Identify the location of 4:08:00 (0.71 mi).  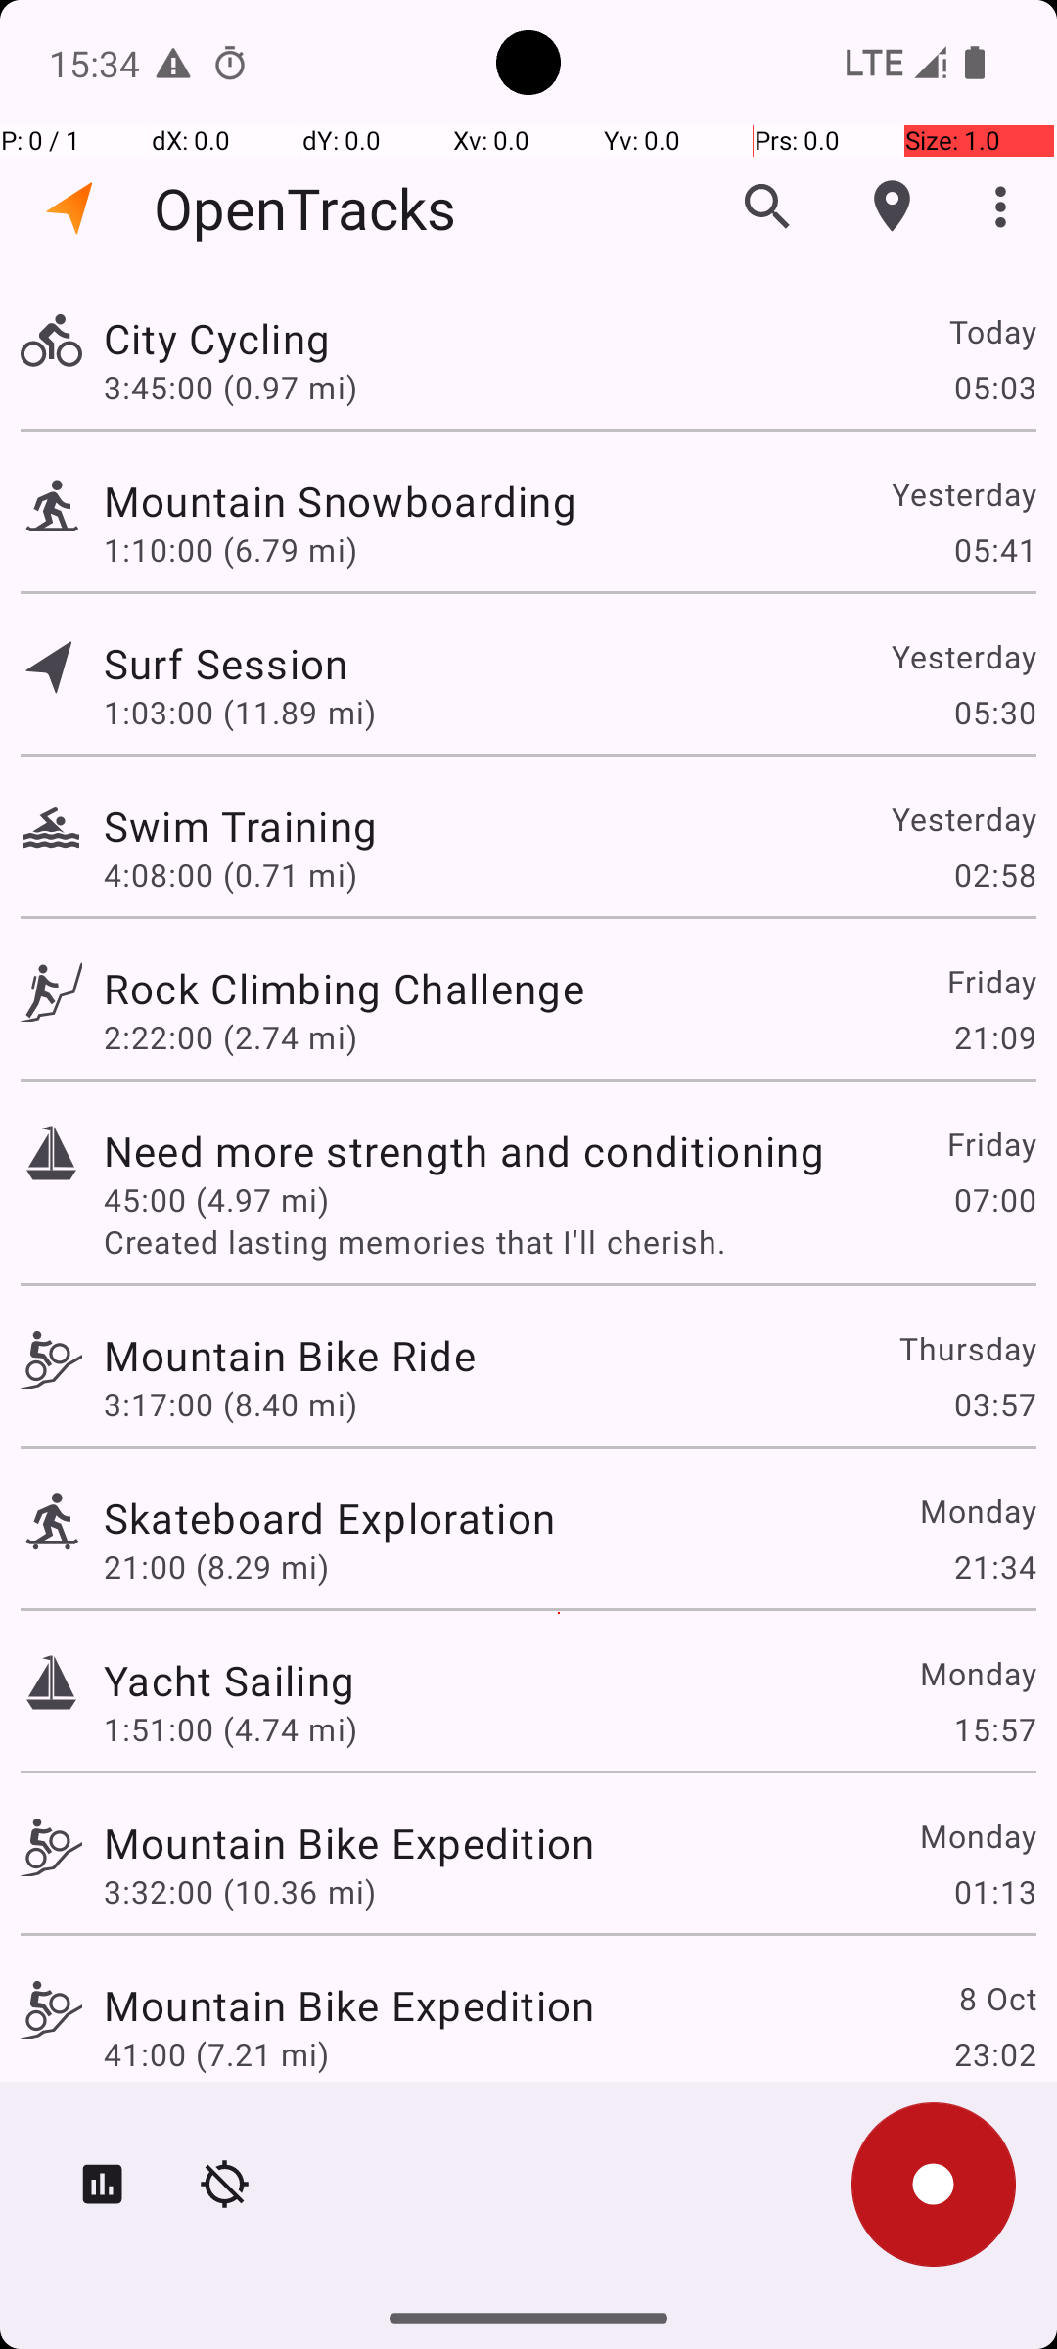
(231, 875).